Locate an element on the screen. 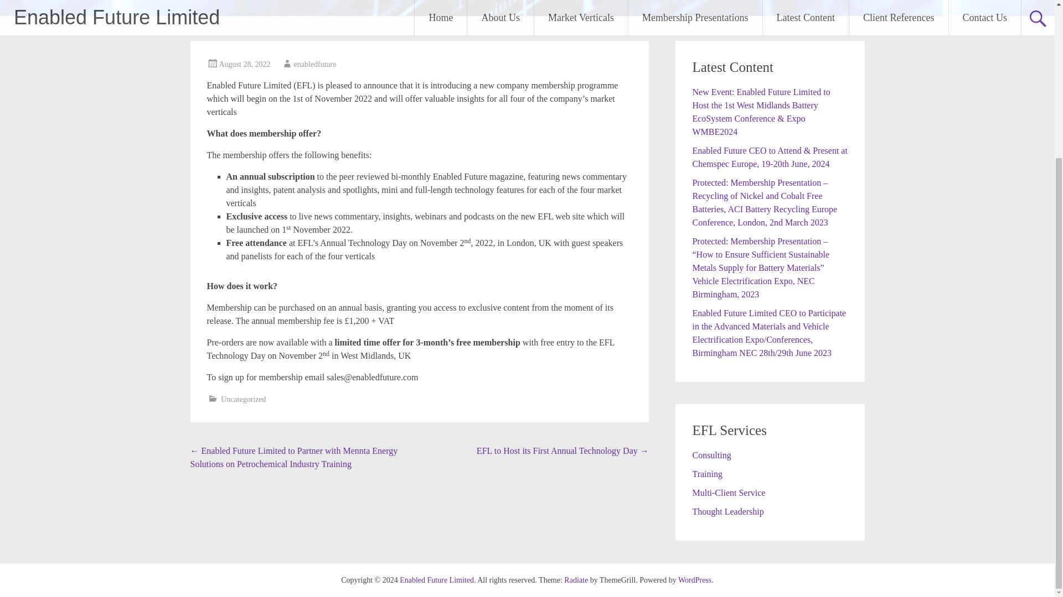 The image size is (1063, 597). Consulting is located at coordinates (711, 455).